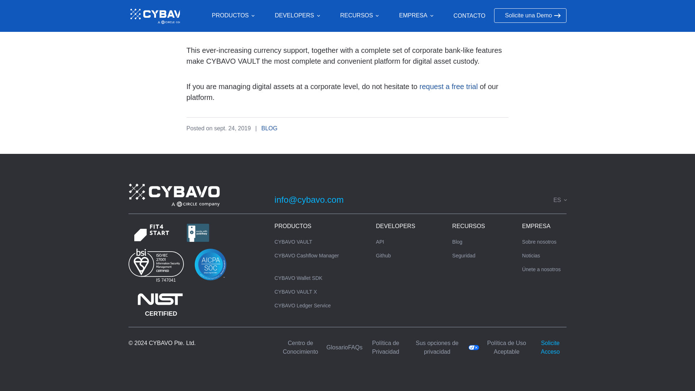 Image resolution: width=695 pixels, height=391 pixels. I want to click on BLOG, so click(269, 128).